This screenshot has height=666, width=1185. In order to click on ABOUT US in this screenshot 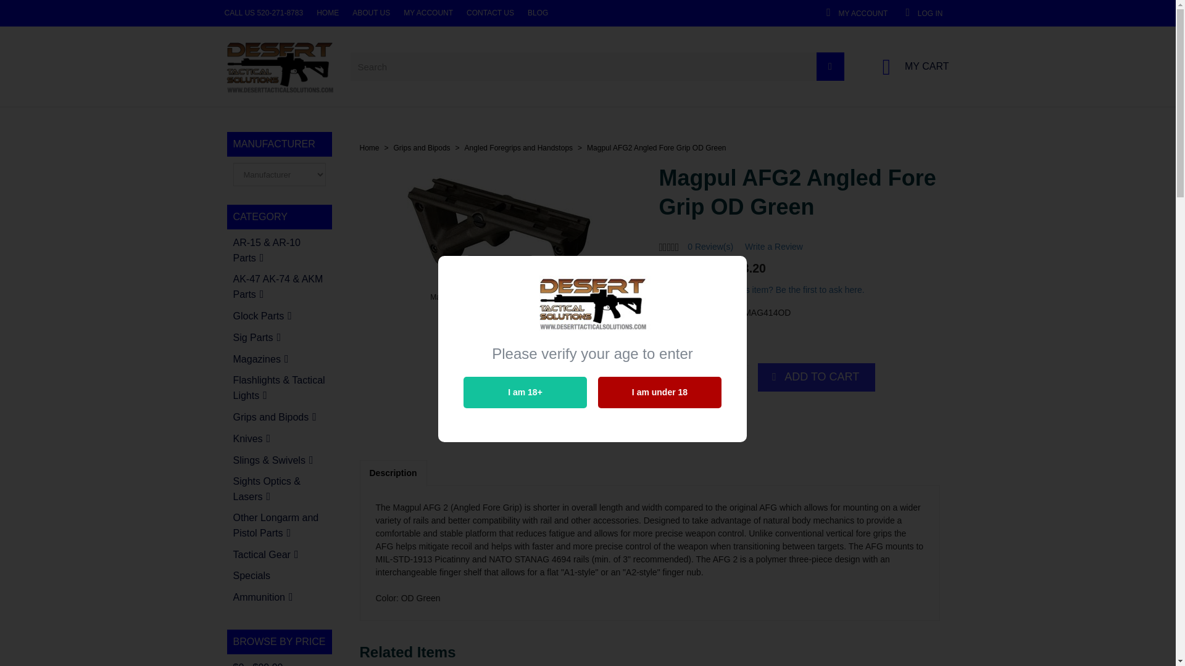, I will do `click(97, 13)`.